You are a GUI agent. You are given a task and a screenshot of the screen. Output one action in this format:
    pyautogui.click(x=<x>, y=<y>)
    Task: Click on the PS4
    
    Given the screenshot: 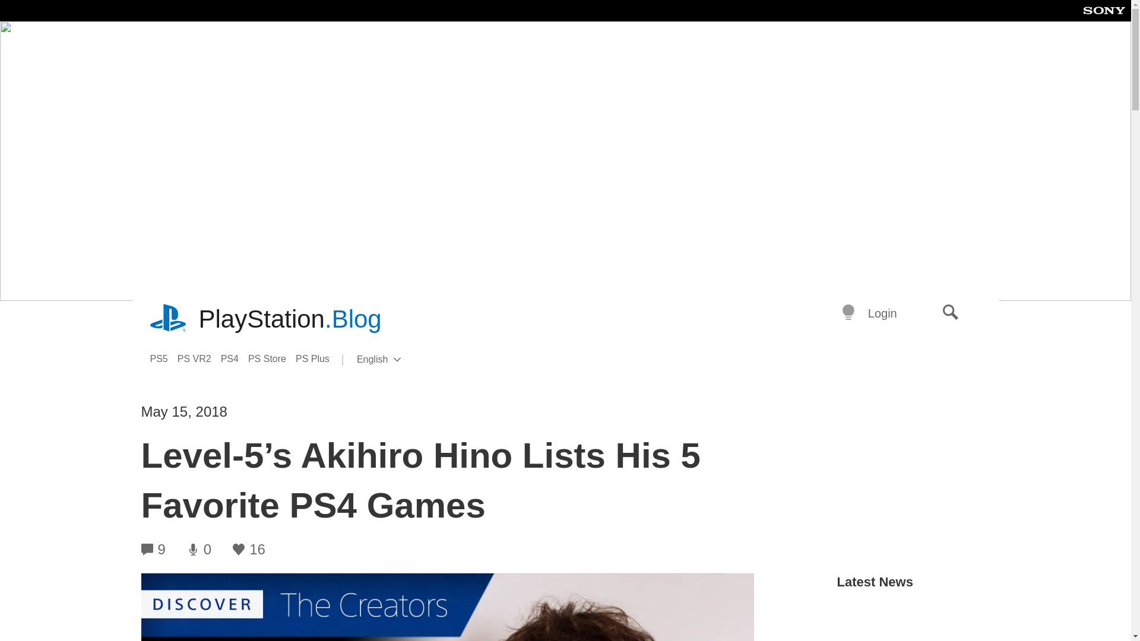 What is the action you would take?
    pyautogui.click(x=951, y=313)
    